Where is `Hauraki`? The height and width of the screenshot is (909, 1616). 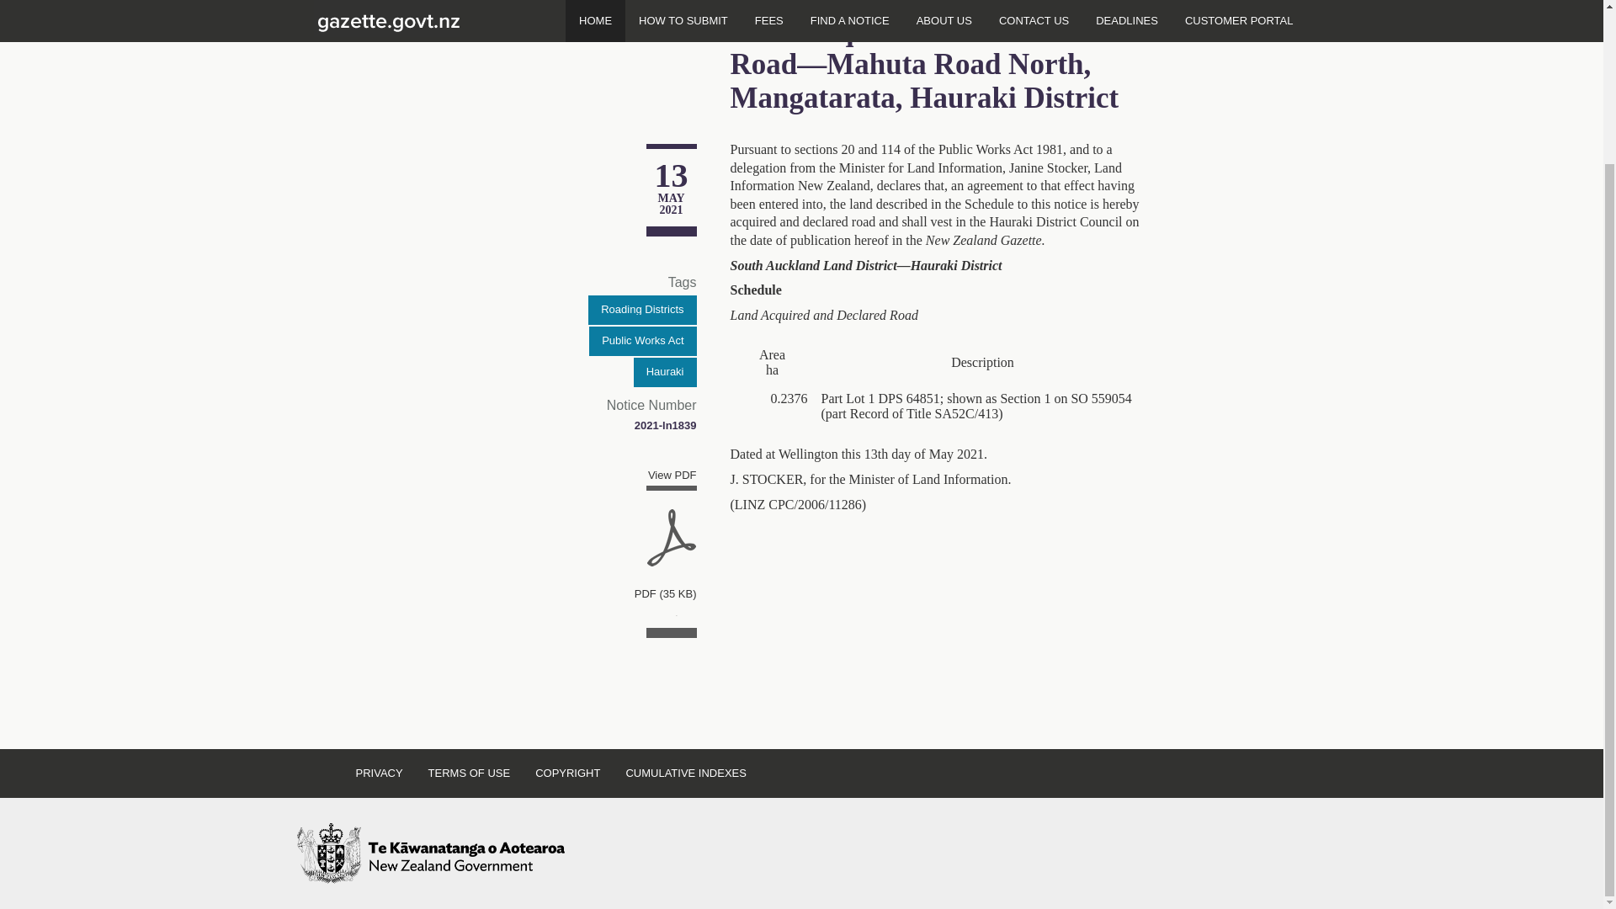 Hauraki is located at coordinates (665, 372).